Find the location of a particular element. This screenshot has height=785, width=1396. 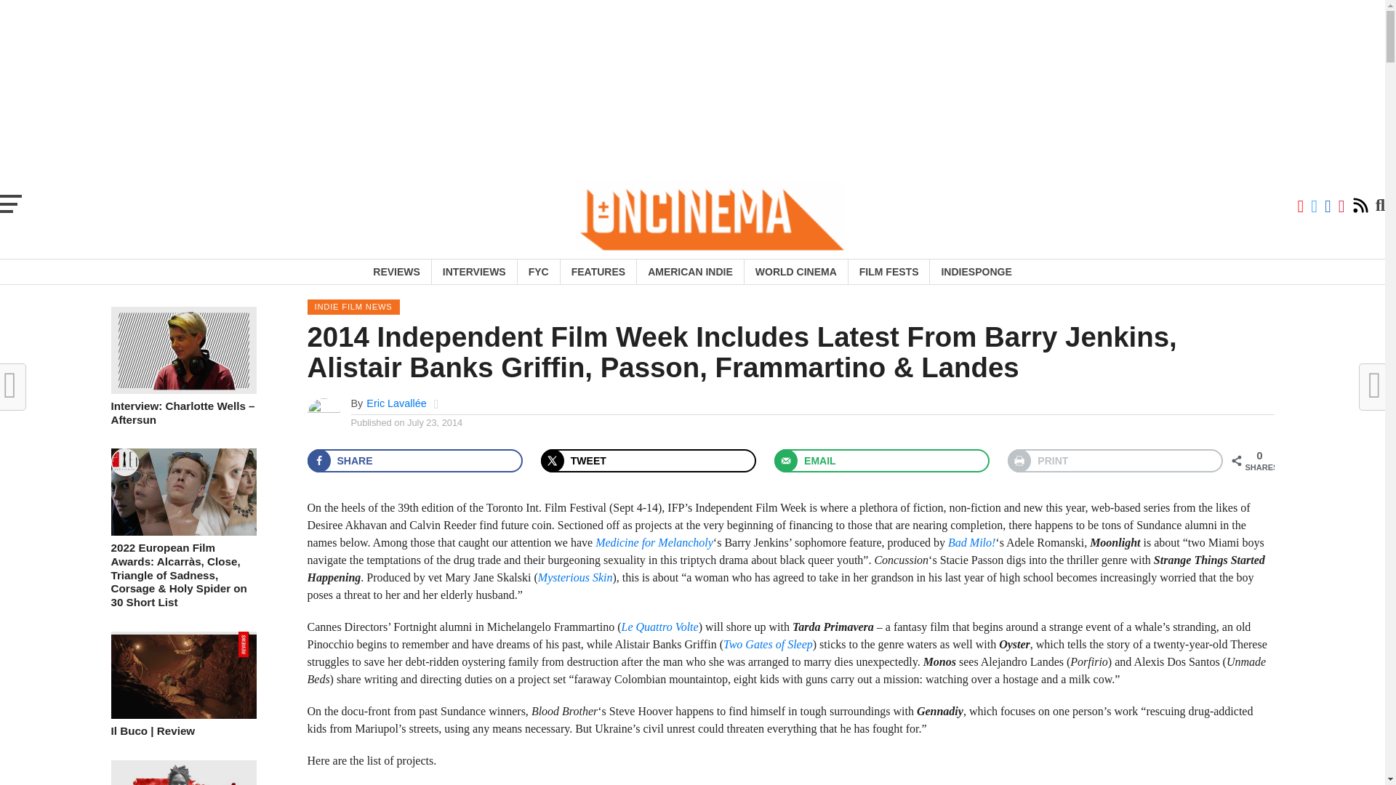

AMERICAN INDIE is located at coordinates (690, 272).